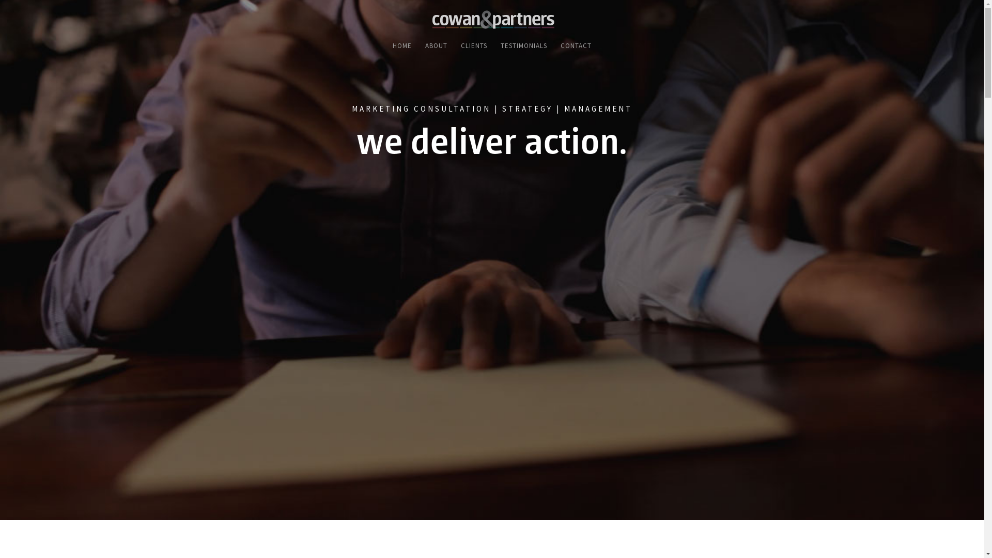  Describe the element at coordinates (402, 49) in the screenshot. I see `HOME` at that location.